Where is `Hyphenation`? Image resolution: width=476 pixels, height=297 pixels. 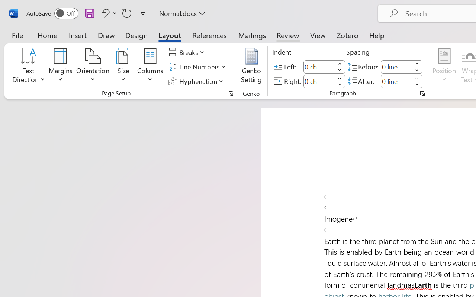
Hyphenation is located at coordinates (197, 81).